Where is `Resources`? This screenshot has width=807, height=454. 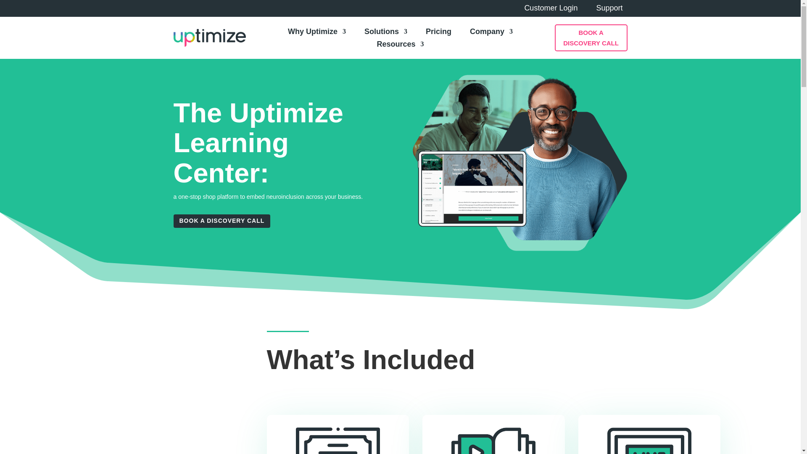 Resources is located at coordinates (400, 45).